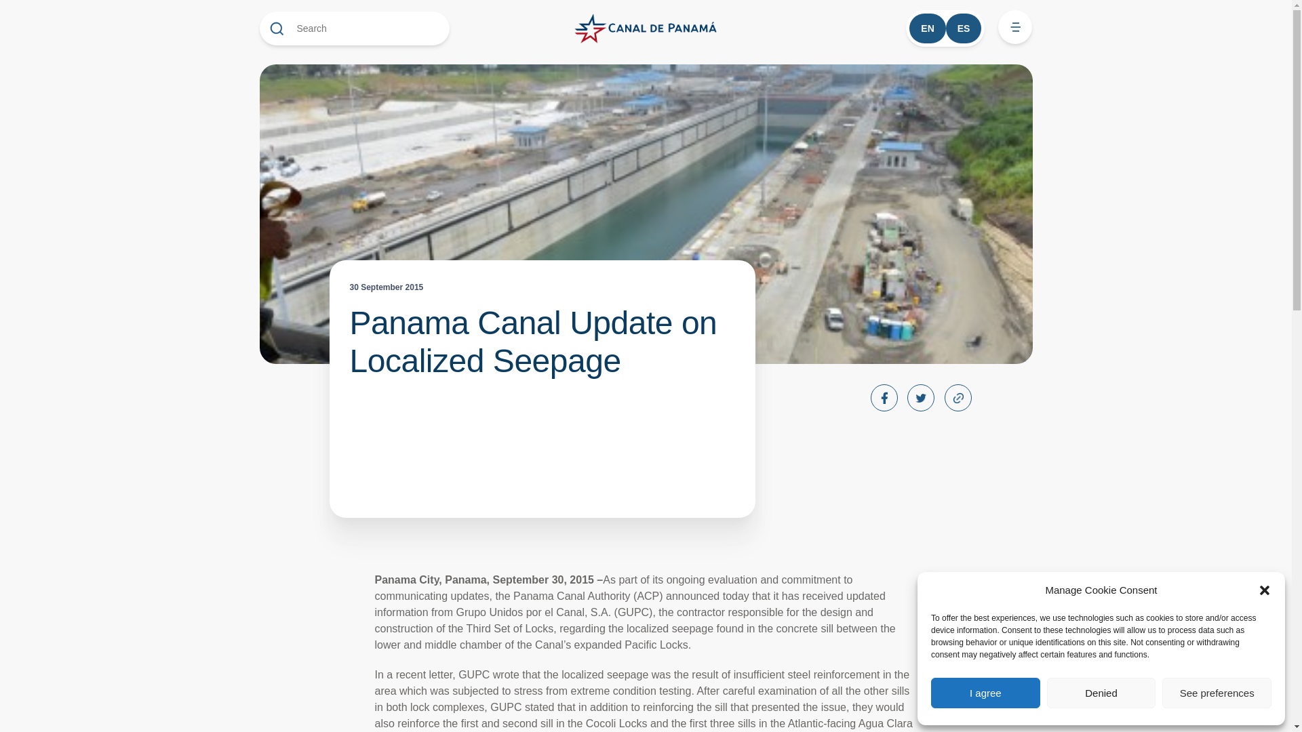 This screenshot has width=1302, height=732. What do you see at coordinates (1101, 693) in the screenshot?
I see `Denied` at bounding box center [1101, 693].